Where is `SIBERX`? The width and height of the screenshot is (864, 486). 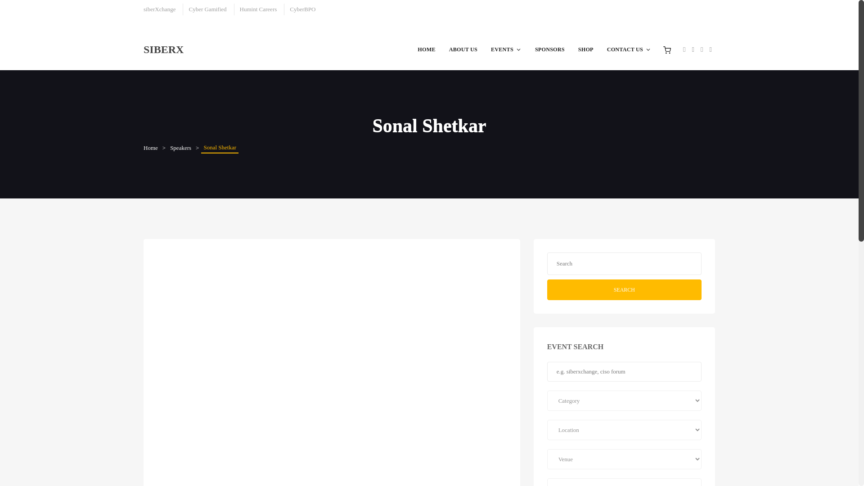
SIBERX is located at coordinates (163, 49).